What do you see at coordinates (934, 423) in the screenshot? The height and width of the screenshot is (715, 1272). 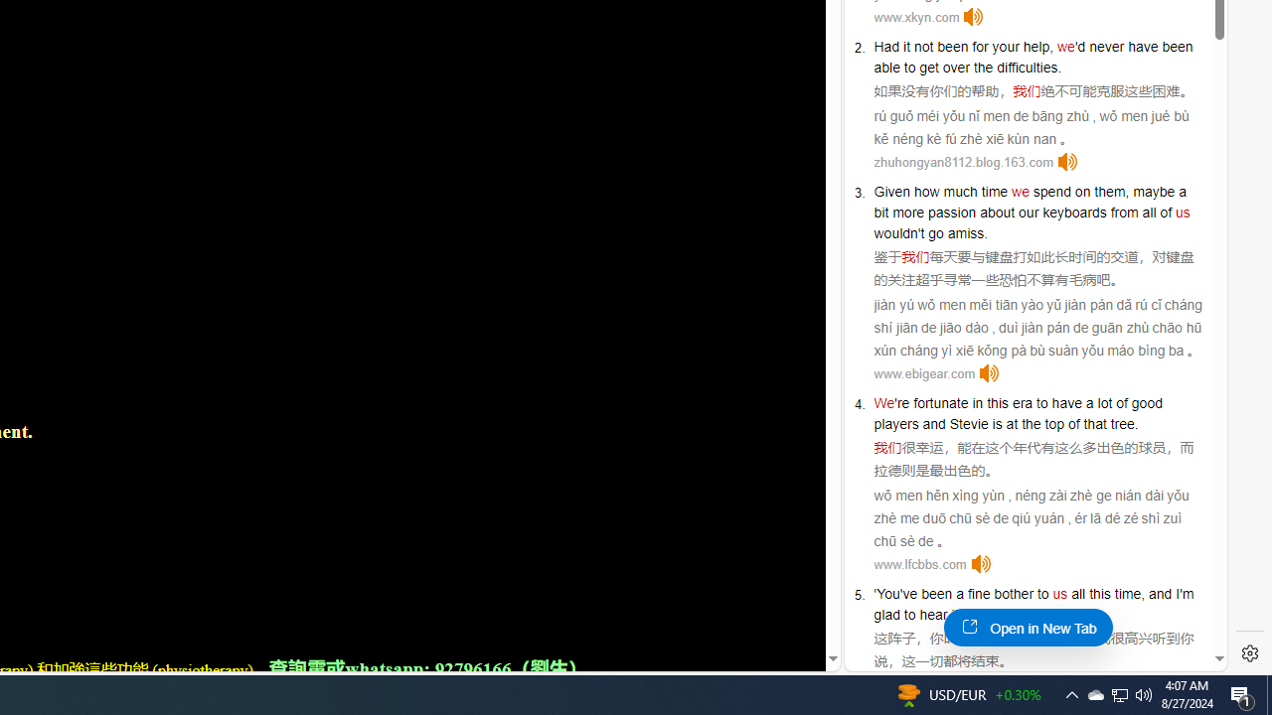 I see `and` at bounding box center [934, 423].